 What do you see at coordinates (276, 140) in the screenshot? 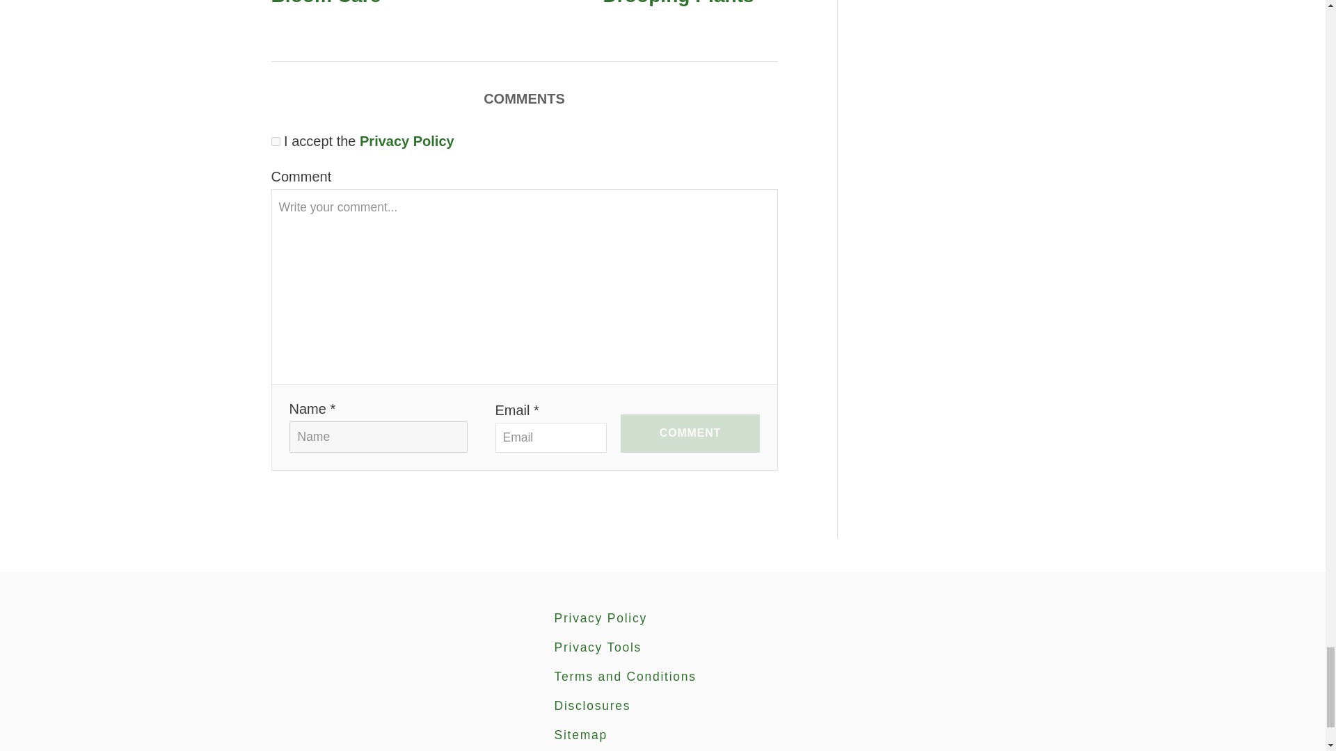
I see `1` at bounding box center [276, 140].